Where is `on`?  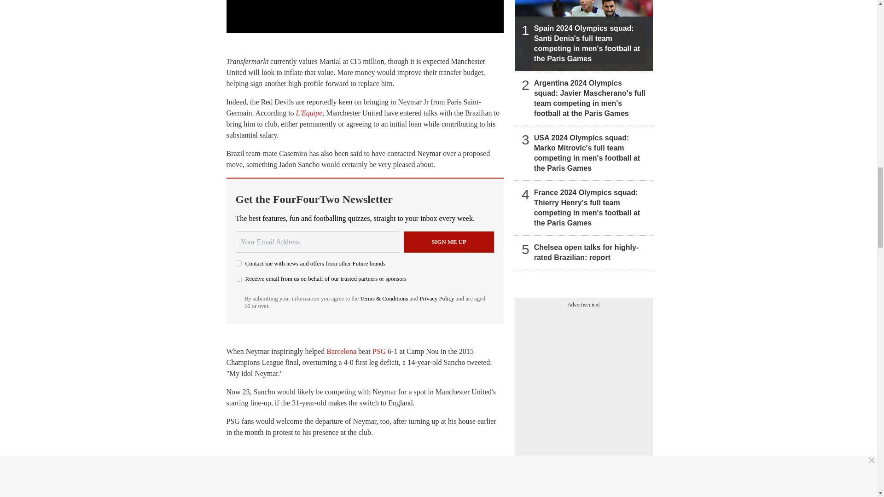 on is located at coordinates (238, 263).